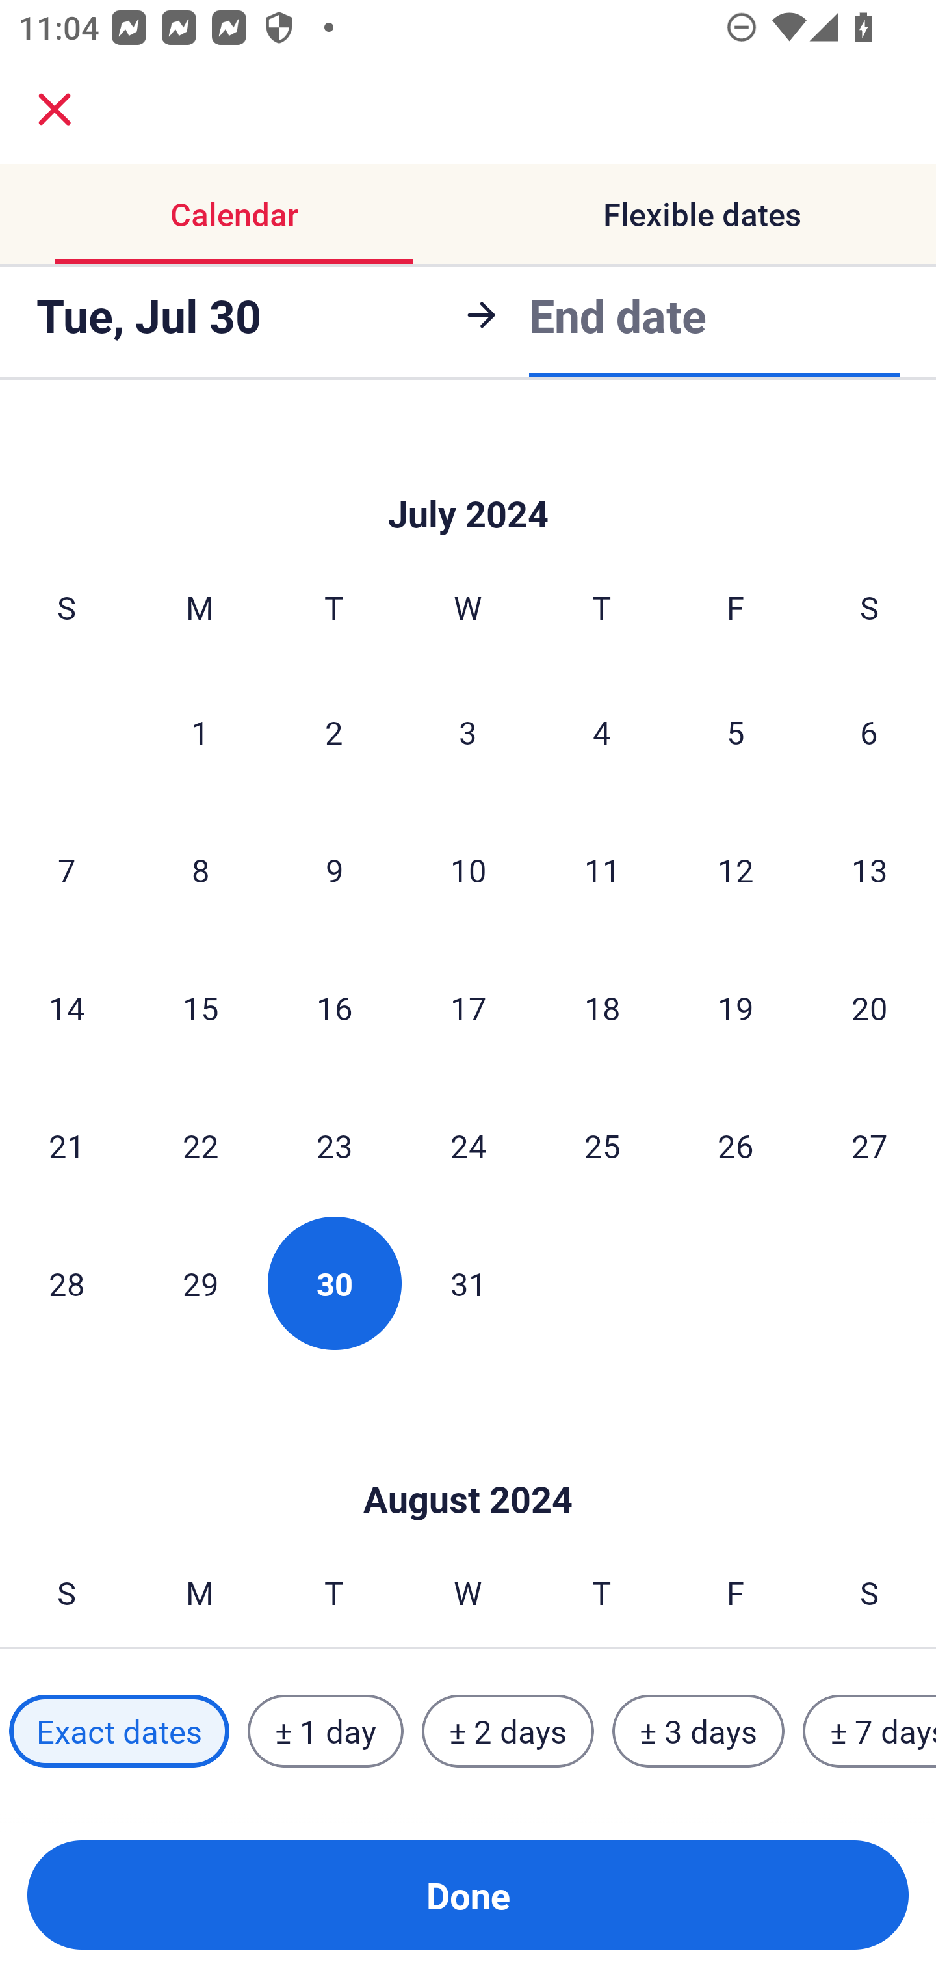  Describe the element at coordinates (870, 1145) in the screenshot. I see `27 Saturday, July 27, 2024` at that location.